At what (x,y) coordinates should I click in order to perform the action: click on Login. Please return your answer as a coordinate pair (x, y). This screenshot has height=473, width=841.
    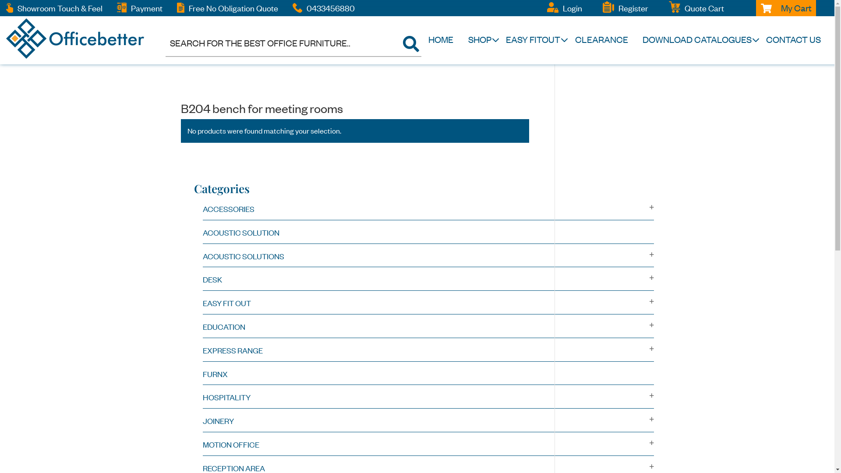
    Looking at the image, I should click on (572, 8).